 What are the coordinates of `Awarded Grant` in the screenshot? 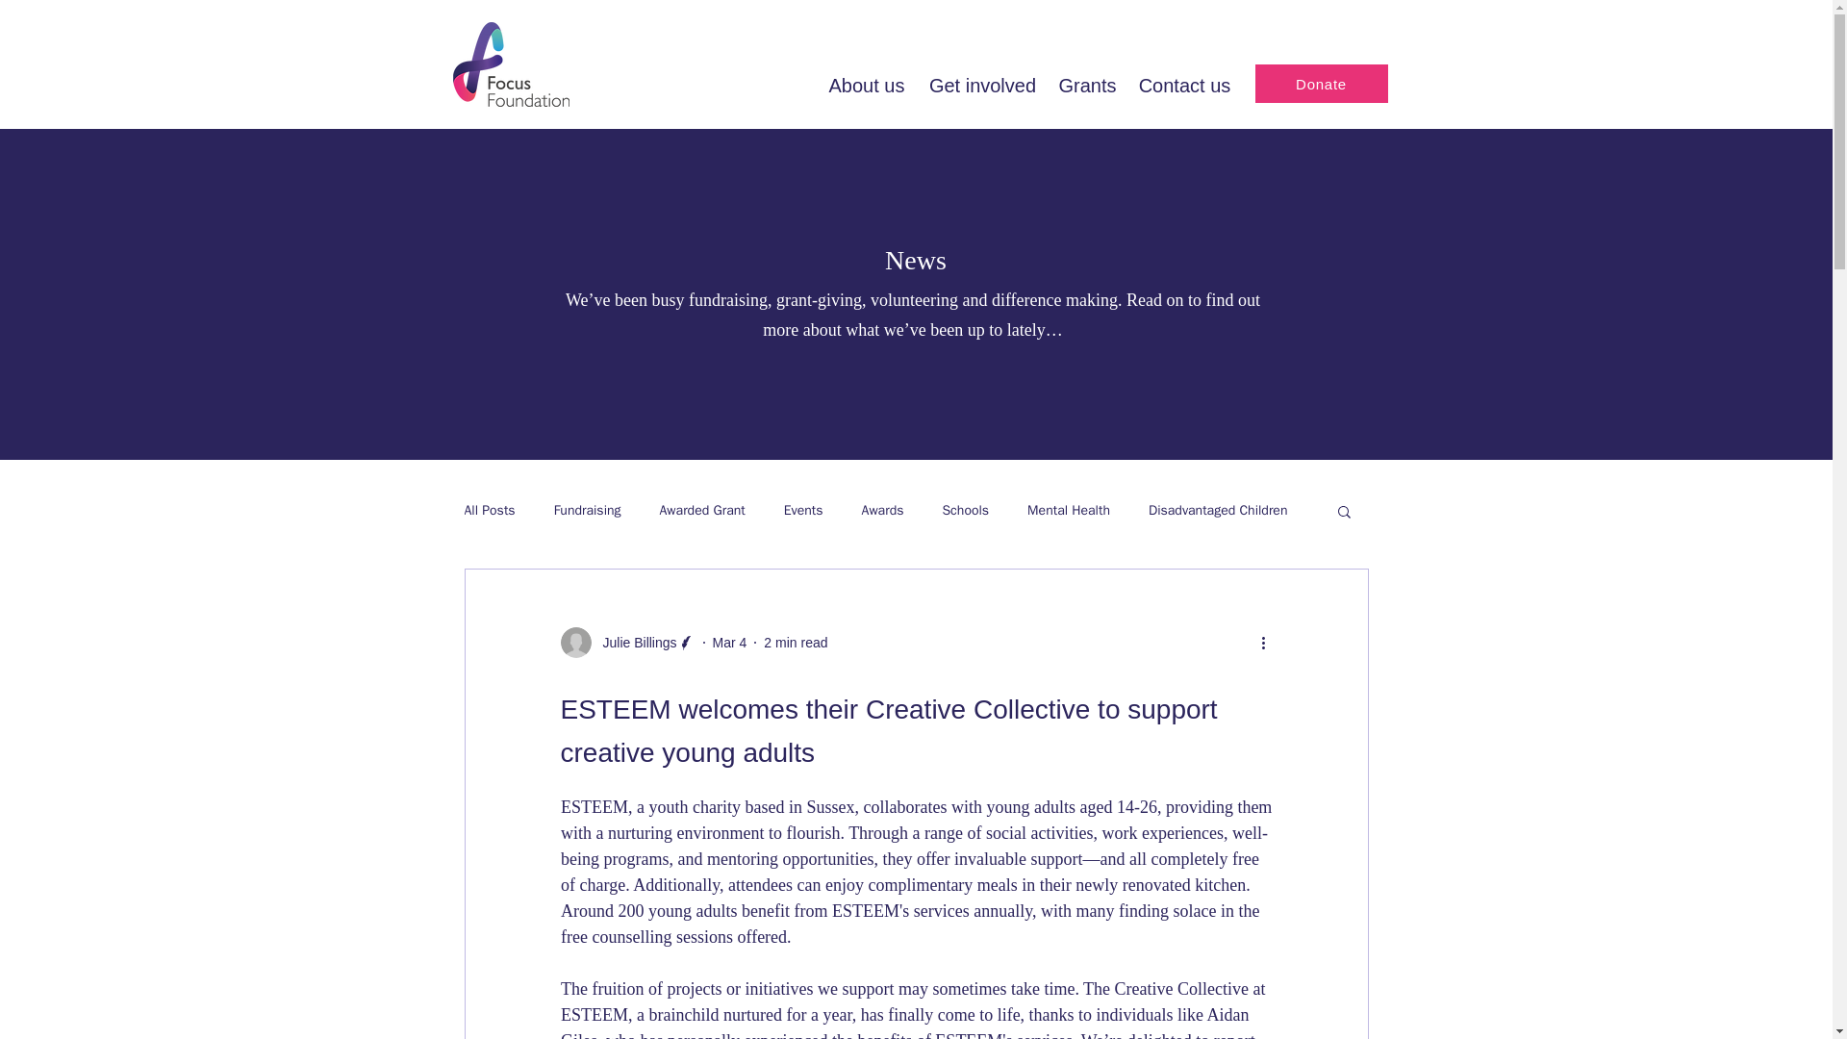 It's located at (702, 510).